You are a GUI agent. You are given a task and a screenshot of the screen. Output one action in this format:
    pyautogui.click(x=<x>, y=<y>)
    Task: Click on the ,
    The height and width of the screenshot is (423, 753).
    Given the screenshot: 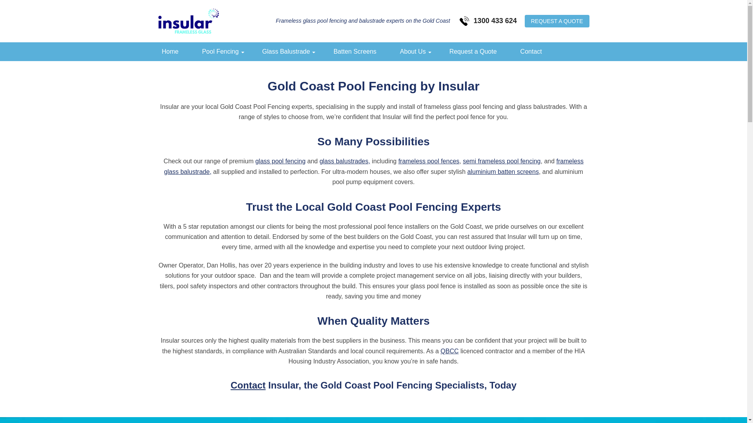 What is the action you would take?
    pyautogui.click(x=369, y=161)
    